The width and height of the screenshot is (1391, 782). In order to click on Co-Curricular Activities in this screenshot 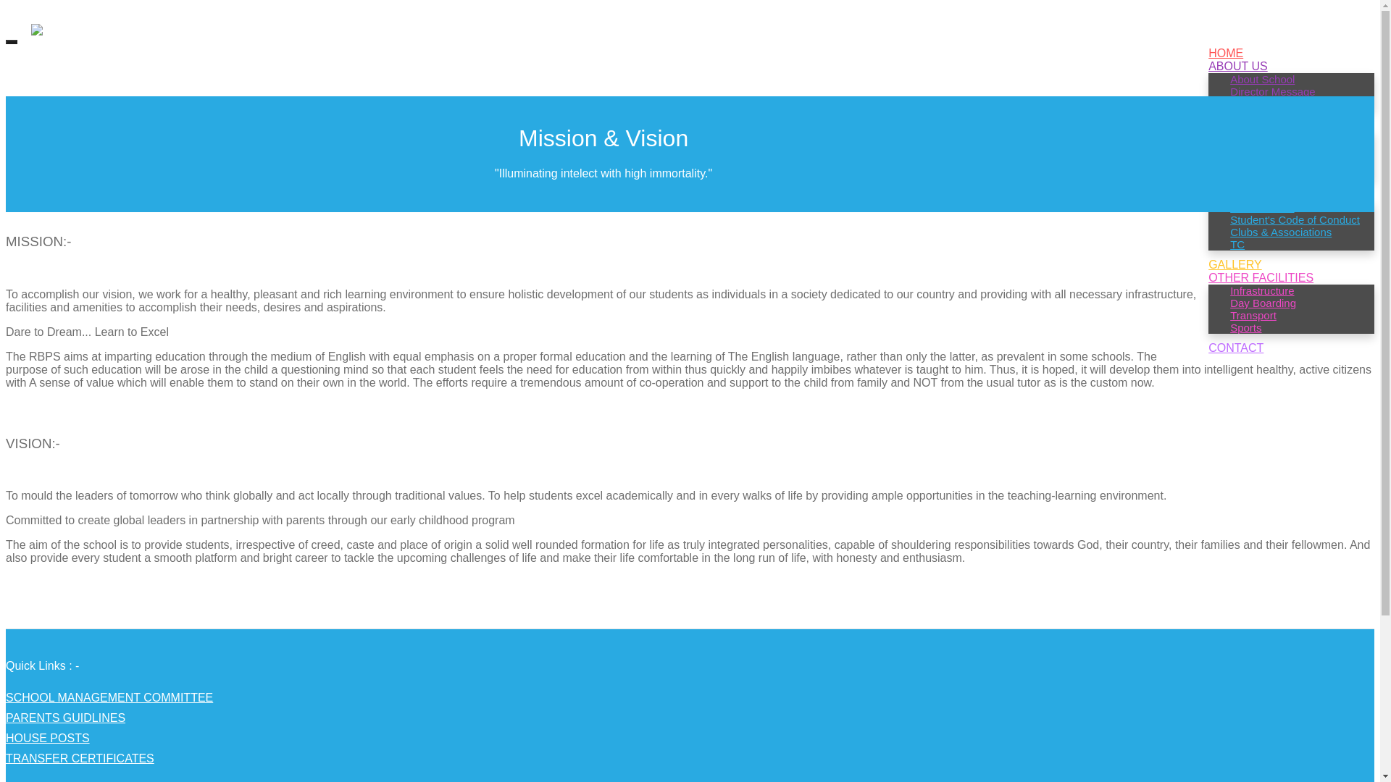, I will do `click(1285, 174)`.